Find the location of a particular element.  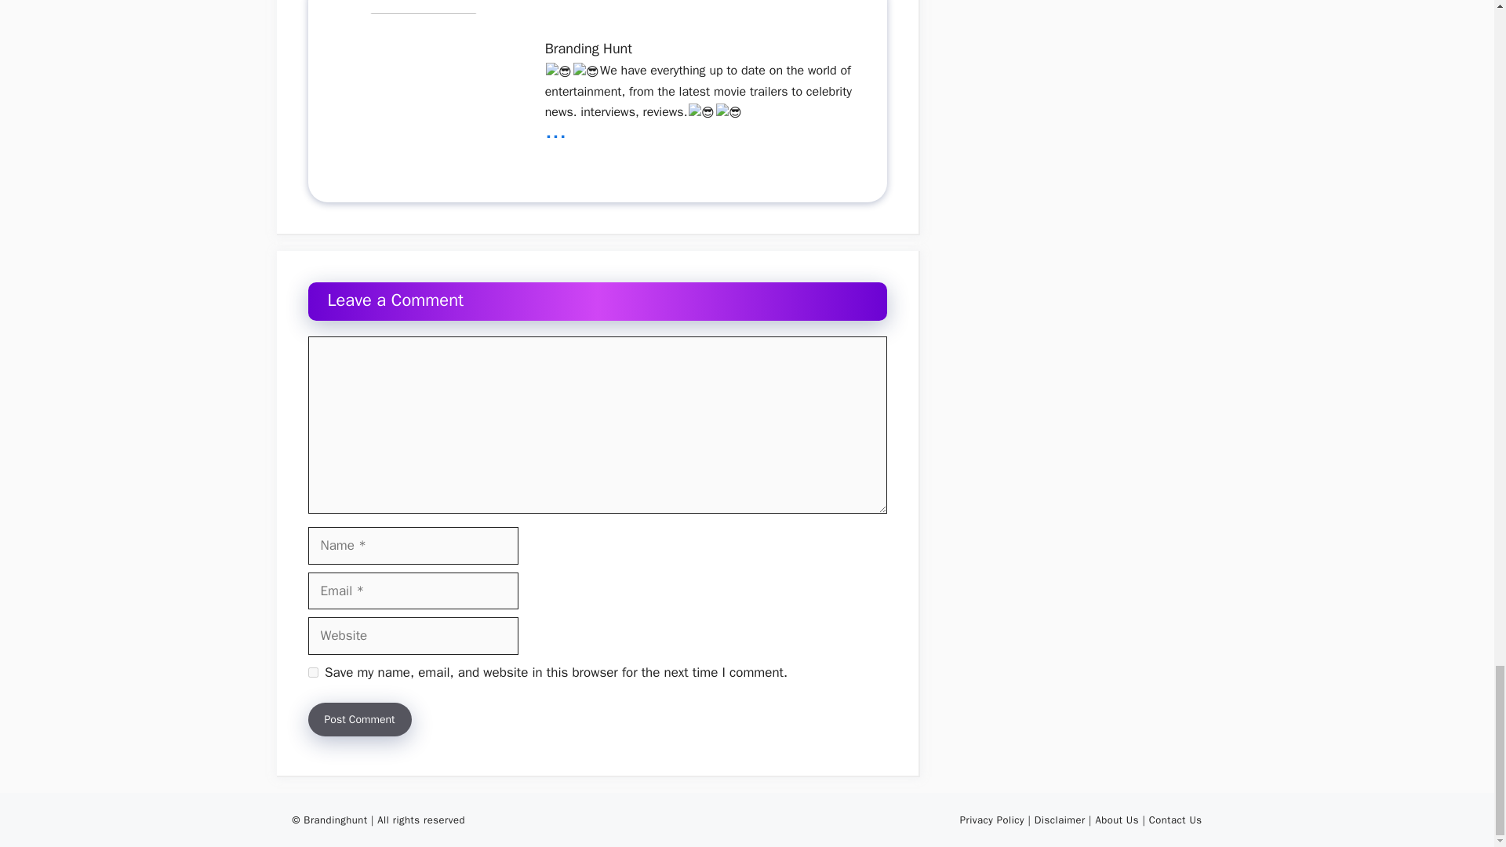

Post Comment is located at coordinates (359, 719).